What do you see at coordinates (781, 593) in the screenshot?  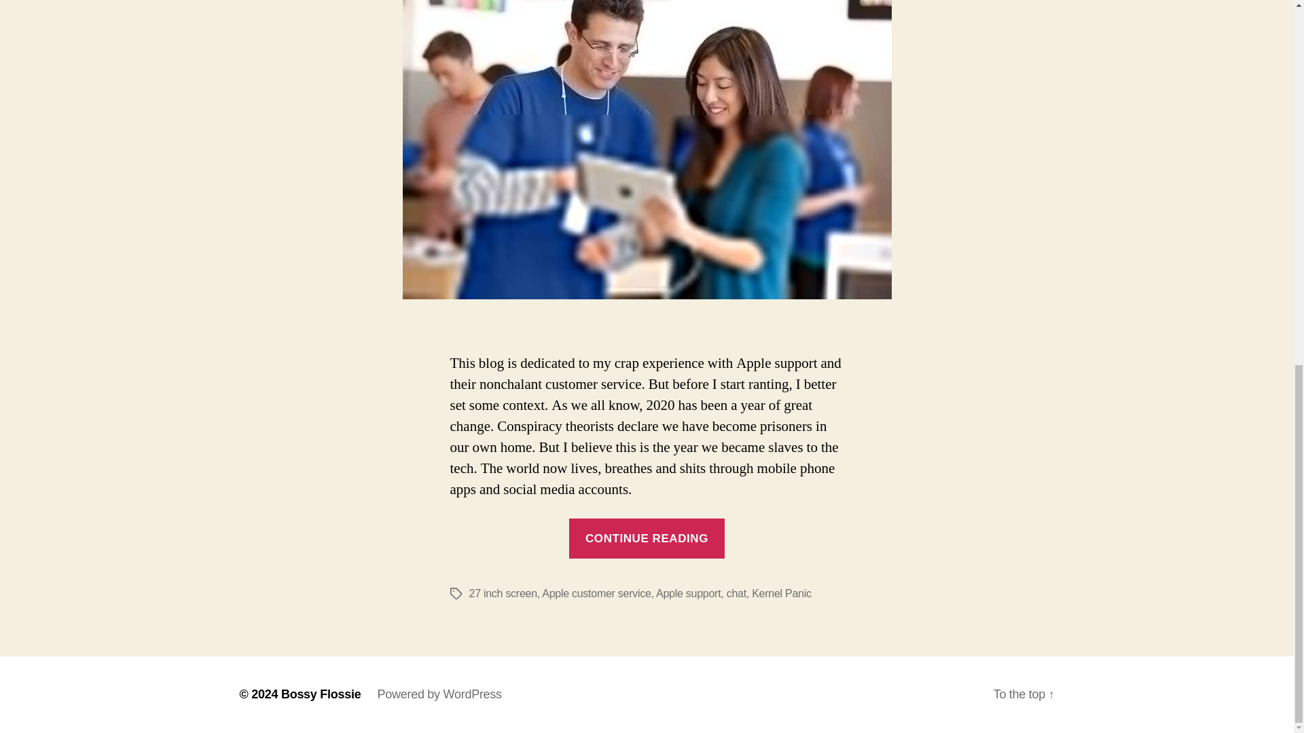 I see `Kernel Panic` at bounding box center [781, 593].